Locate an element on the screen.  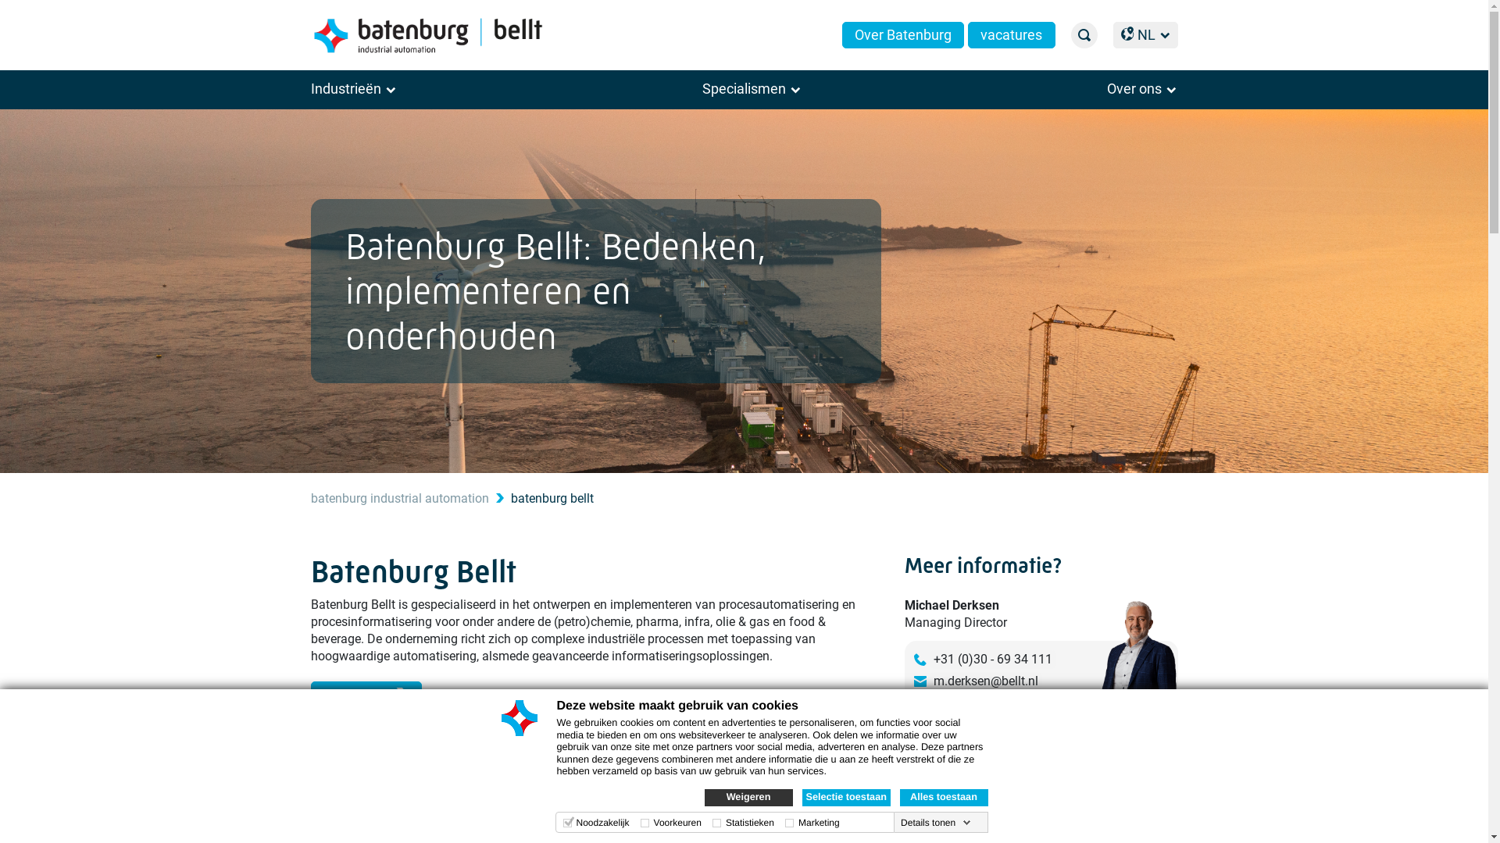
Specialismen is located at coordinates (752, 89).